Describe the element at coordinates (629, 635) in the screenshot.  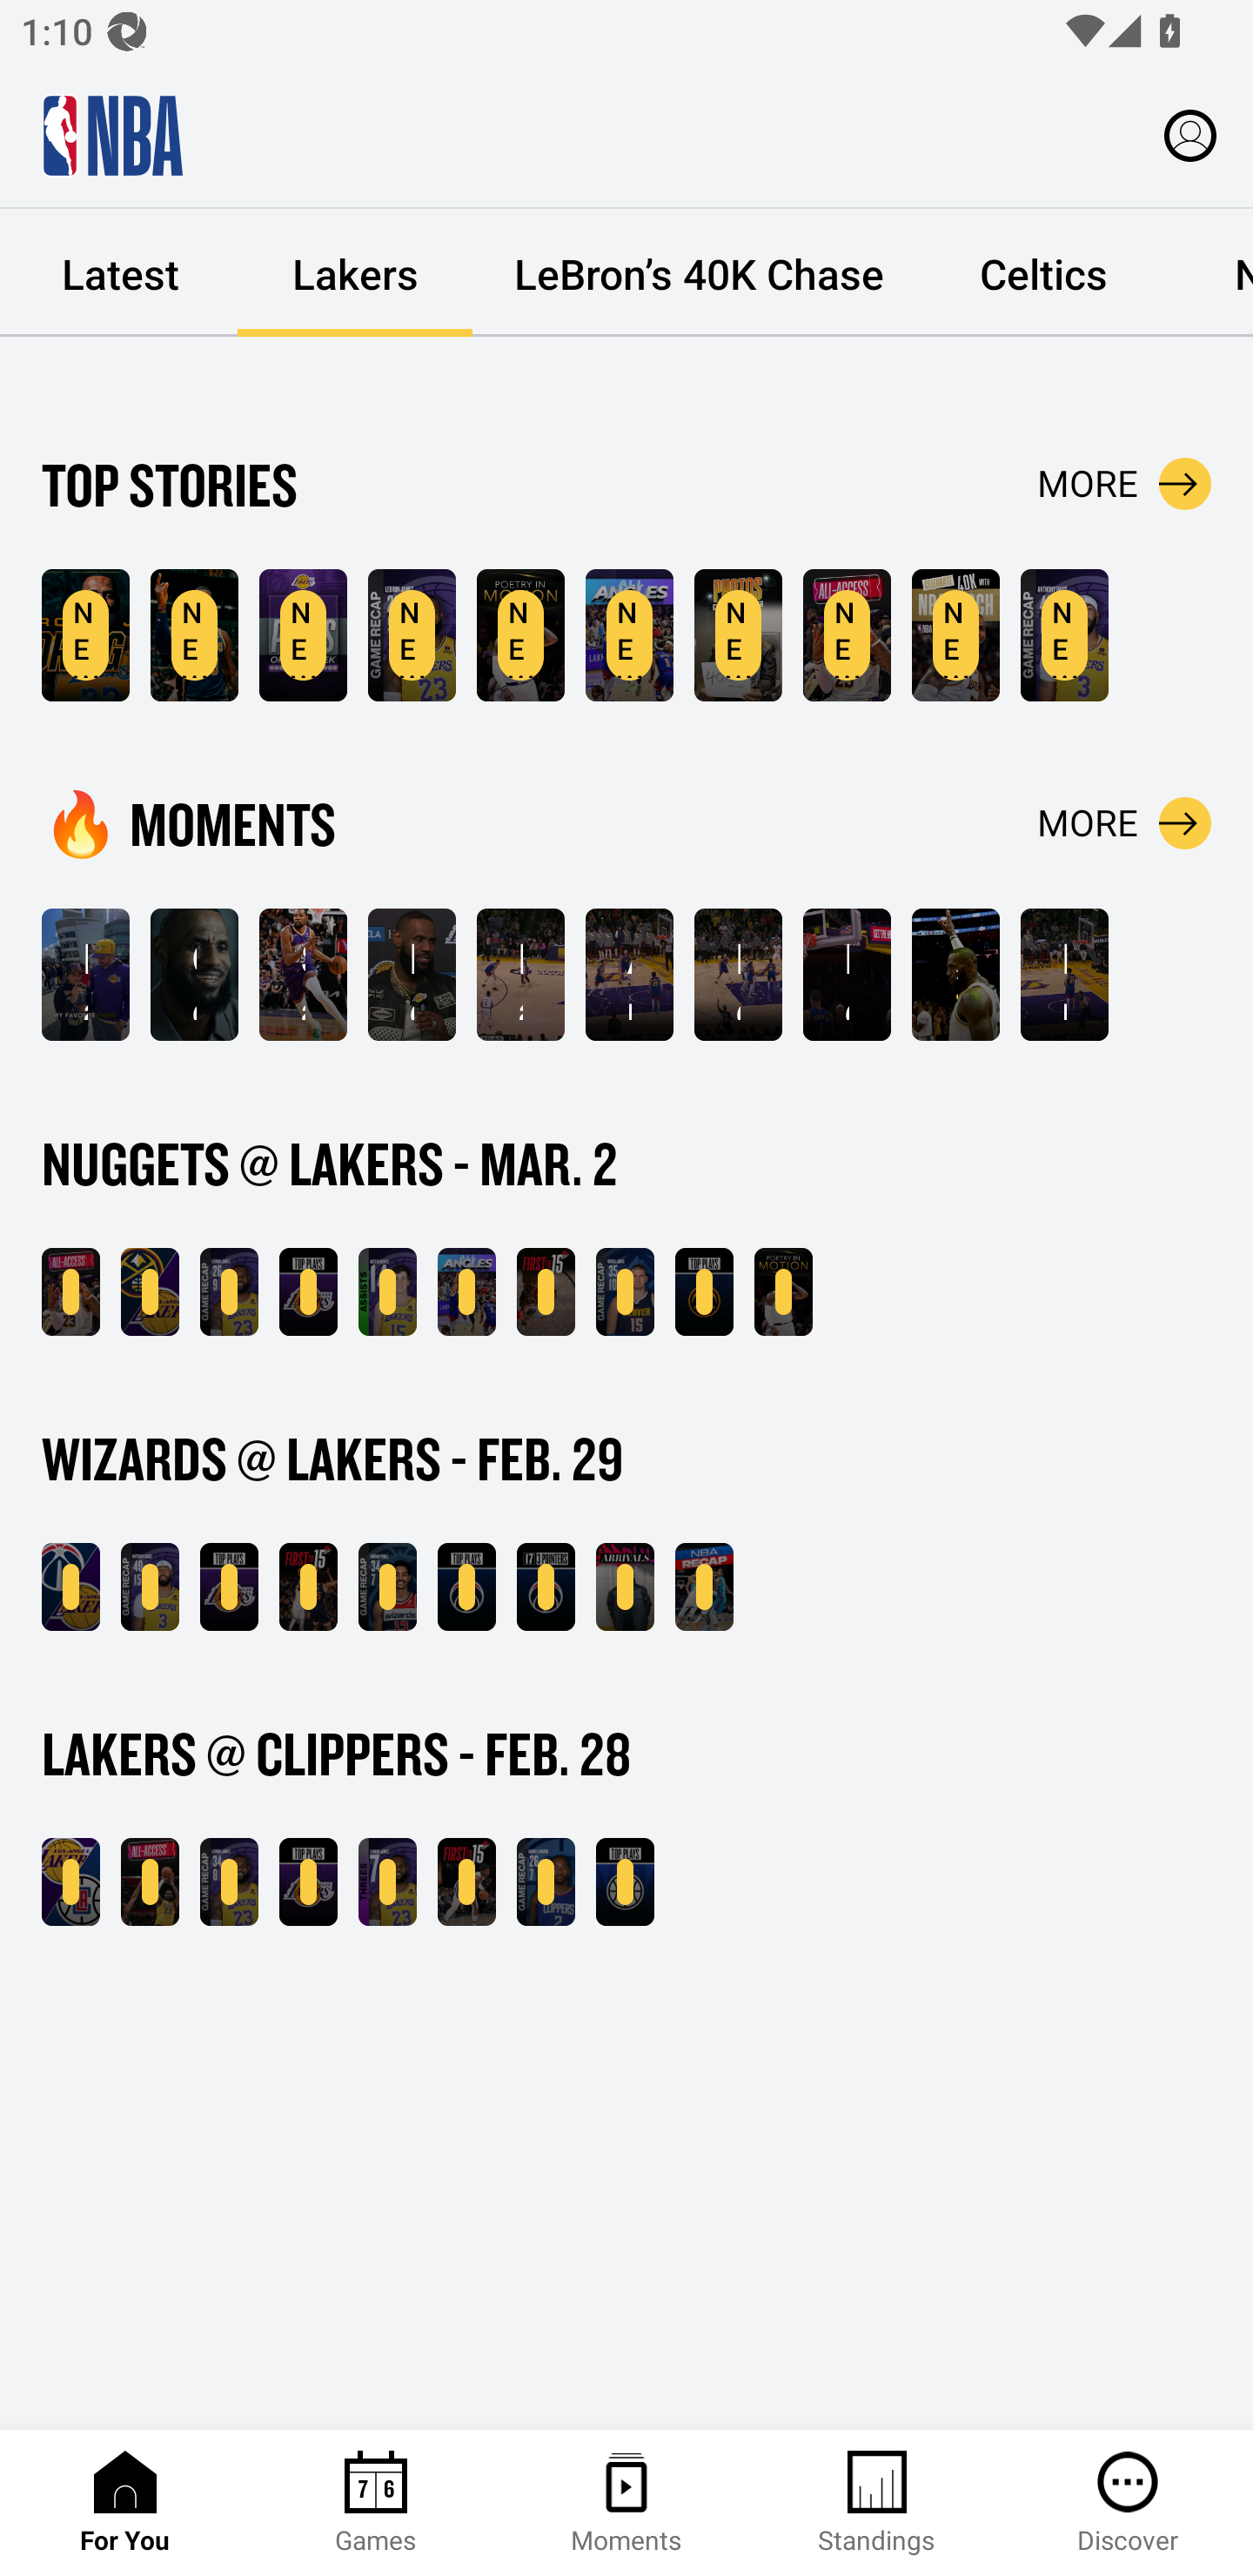
I see `All Angles Of LeBron's Historic Shot 👀 NEW` at that location.